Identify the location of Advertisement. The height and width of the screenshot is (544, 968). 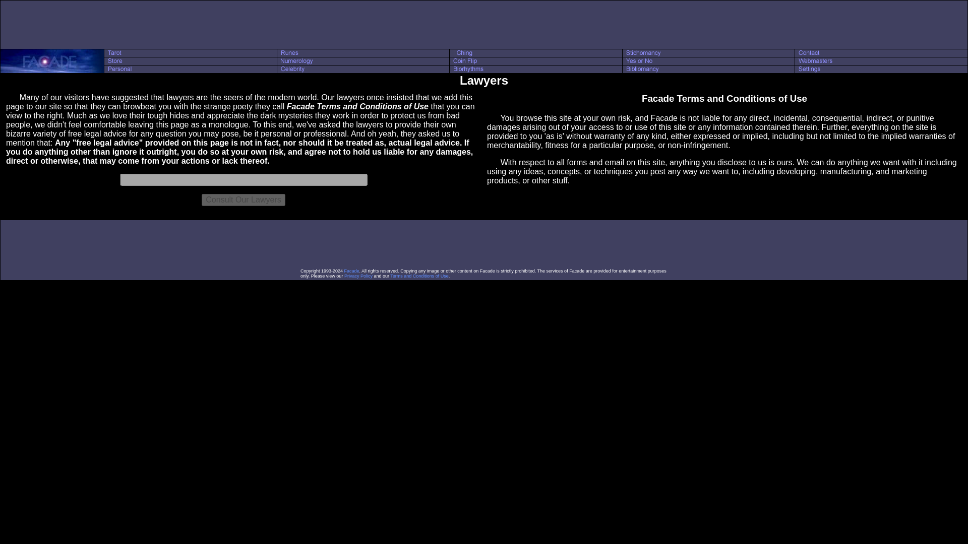
(484, 244).